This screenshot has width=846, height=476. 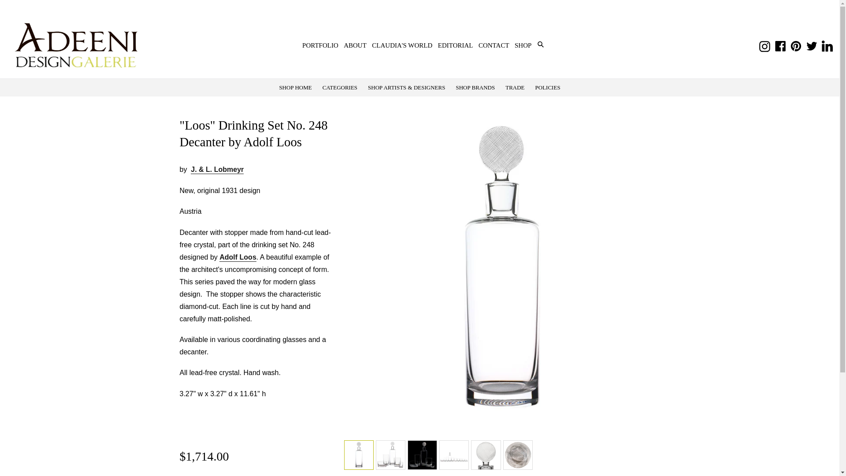 I want to click on ABOUT, so click(x=355, y=45).